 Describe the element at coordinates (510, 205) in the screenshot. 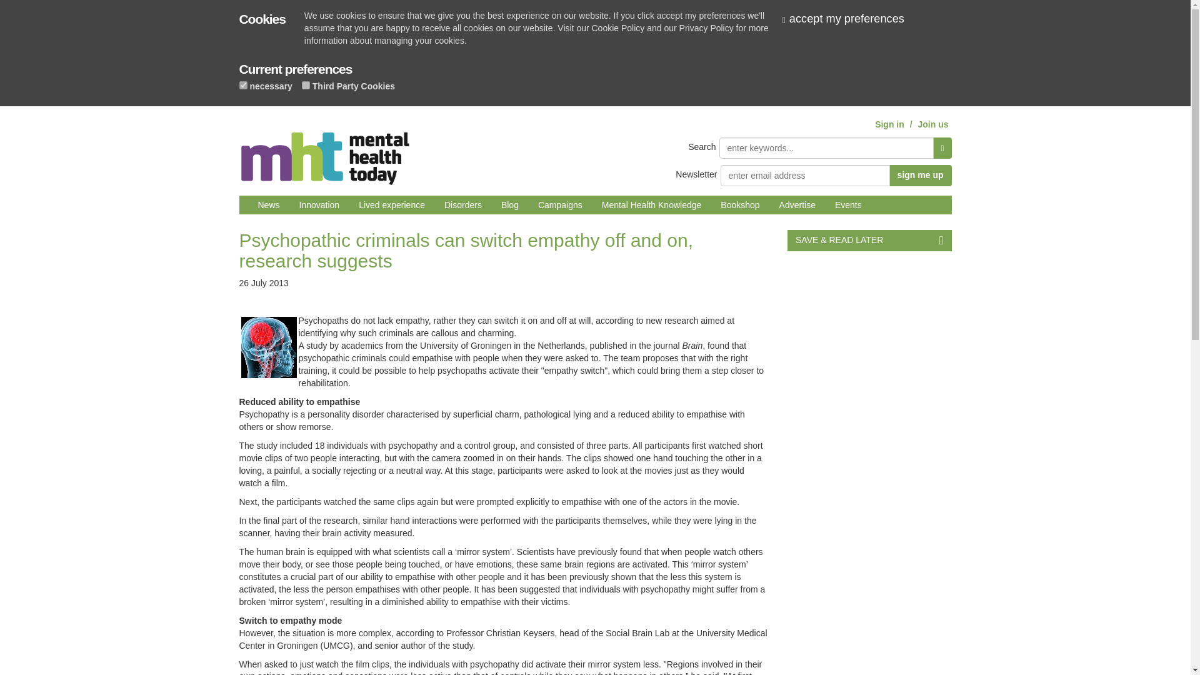

I see `Blog` at that location.